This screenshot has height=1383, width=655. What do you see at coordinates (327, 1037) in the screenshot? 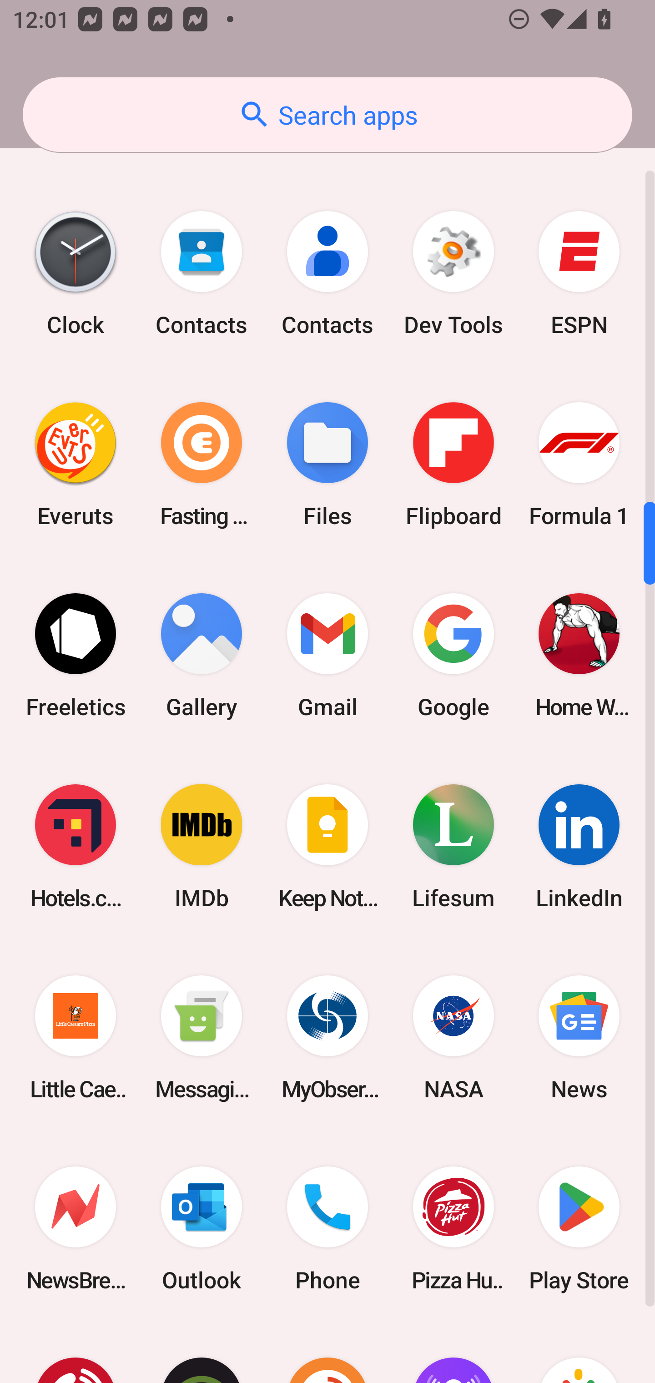
I see `MyObservatory` at bounding box center [327, 1037].